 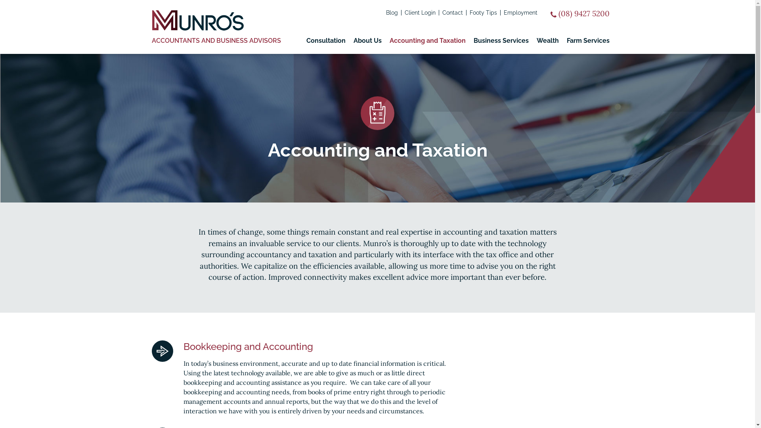 I want to click on Blog, so click(x=392, y=13).